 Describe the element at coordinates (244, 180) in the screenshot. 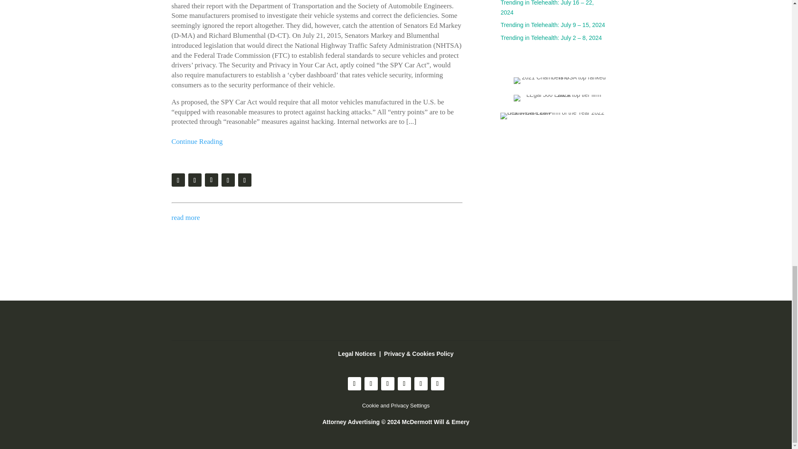

I see `Share on LinkedIn` at that location.